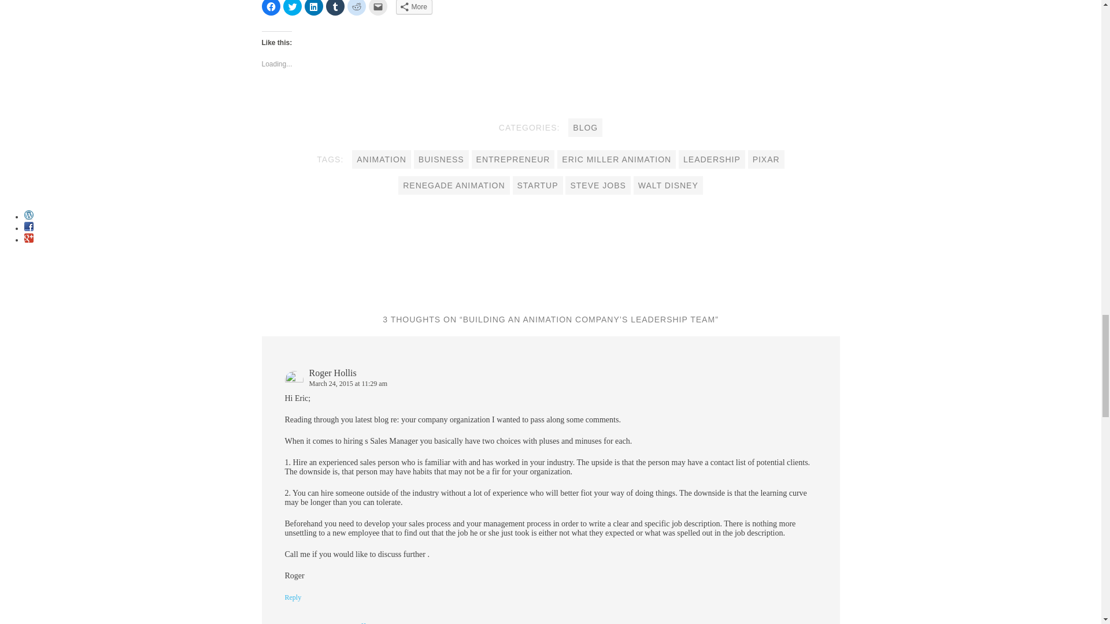 The width and height of the screenshot is (1110, 624). Describe the element at coordinates (585, 127) in the screenshot. I see `BLOG` at that location.